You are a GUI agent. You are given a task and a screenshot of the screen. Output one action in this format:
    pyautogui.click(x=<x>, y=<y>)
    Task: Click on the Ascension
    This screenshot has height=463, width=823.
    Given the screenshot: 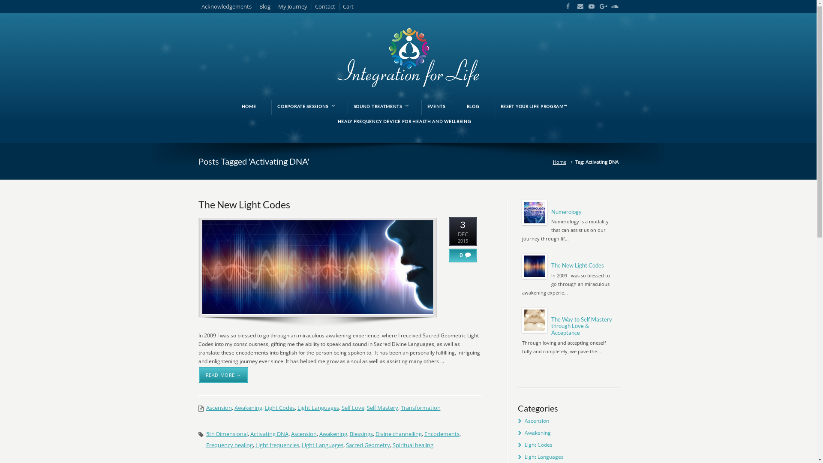 What is the action you would take?
    pyautogui.click(x=303, y=434)
    